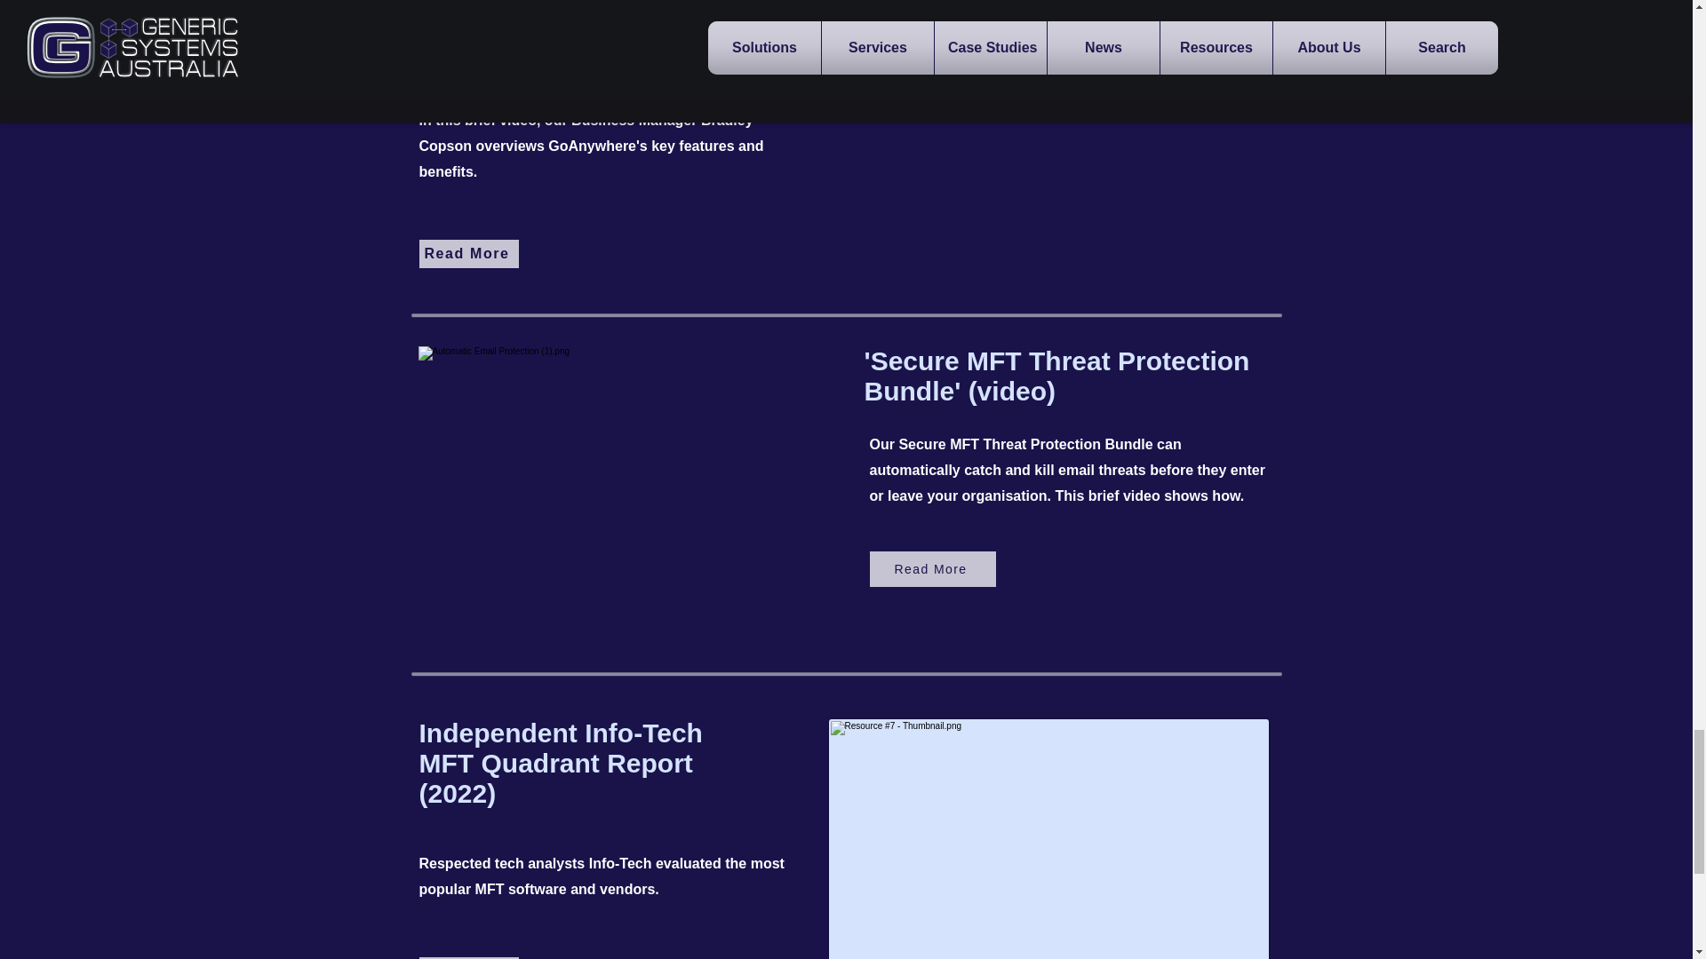 The height and width of the screenshot is (959, 1706). Describe the element at coordinates (931, 568) in the screenshot. I see `Read More` at that location.